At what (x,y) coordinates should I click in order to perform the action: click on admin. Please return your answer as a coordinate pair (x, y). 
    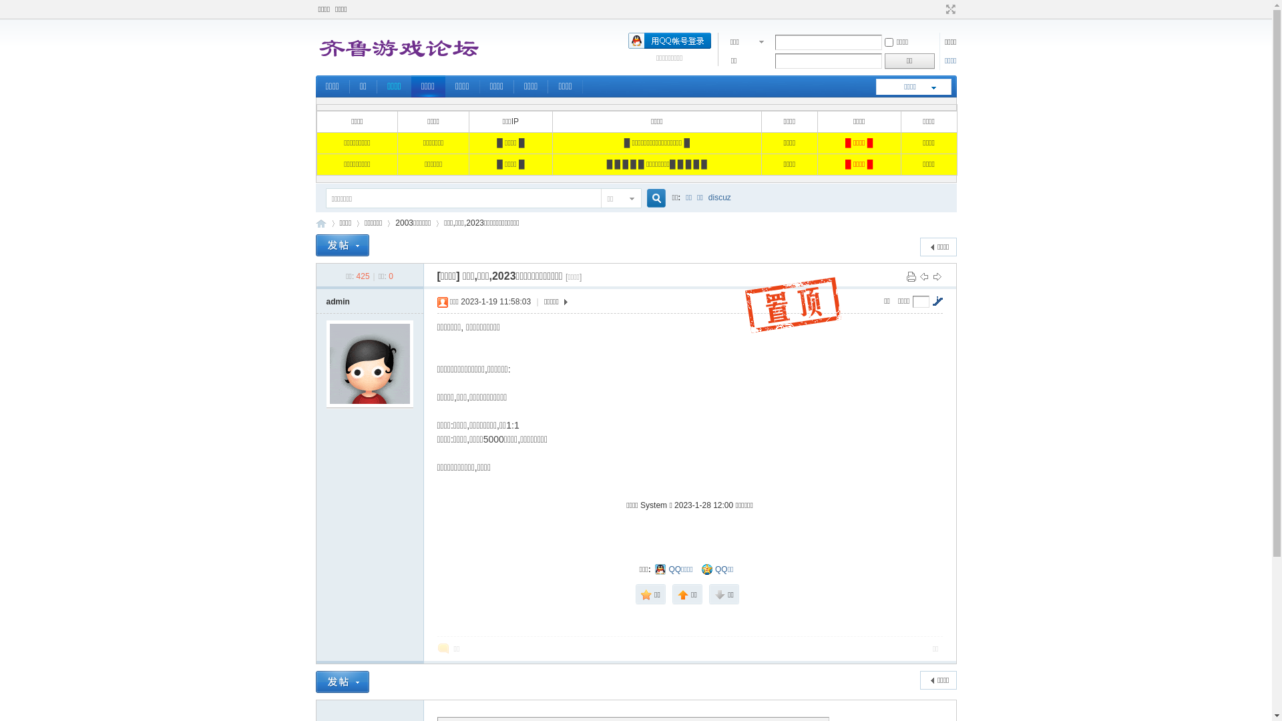
    Looking at the image, I should click on (338, 302).